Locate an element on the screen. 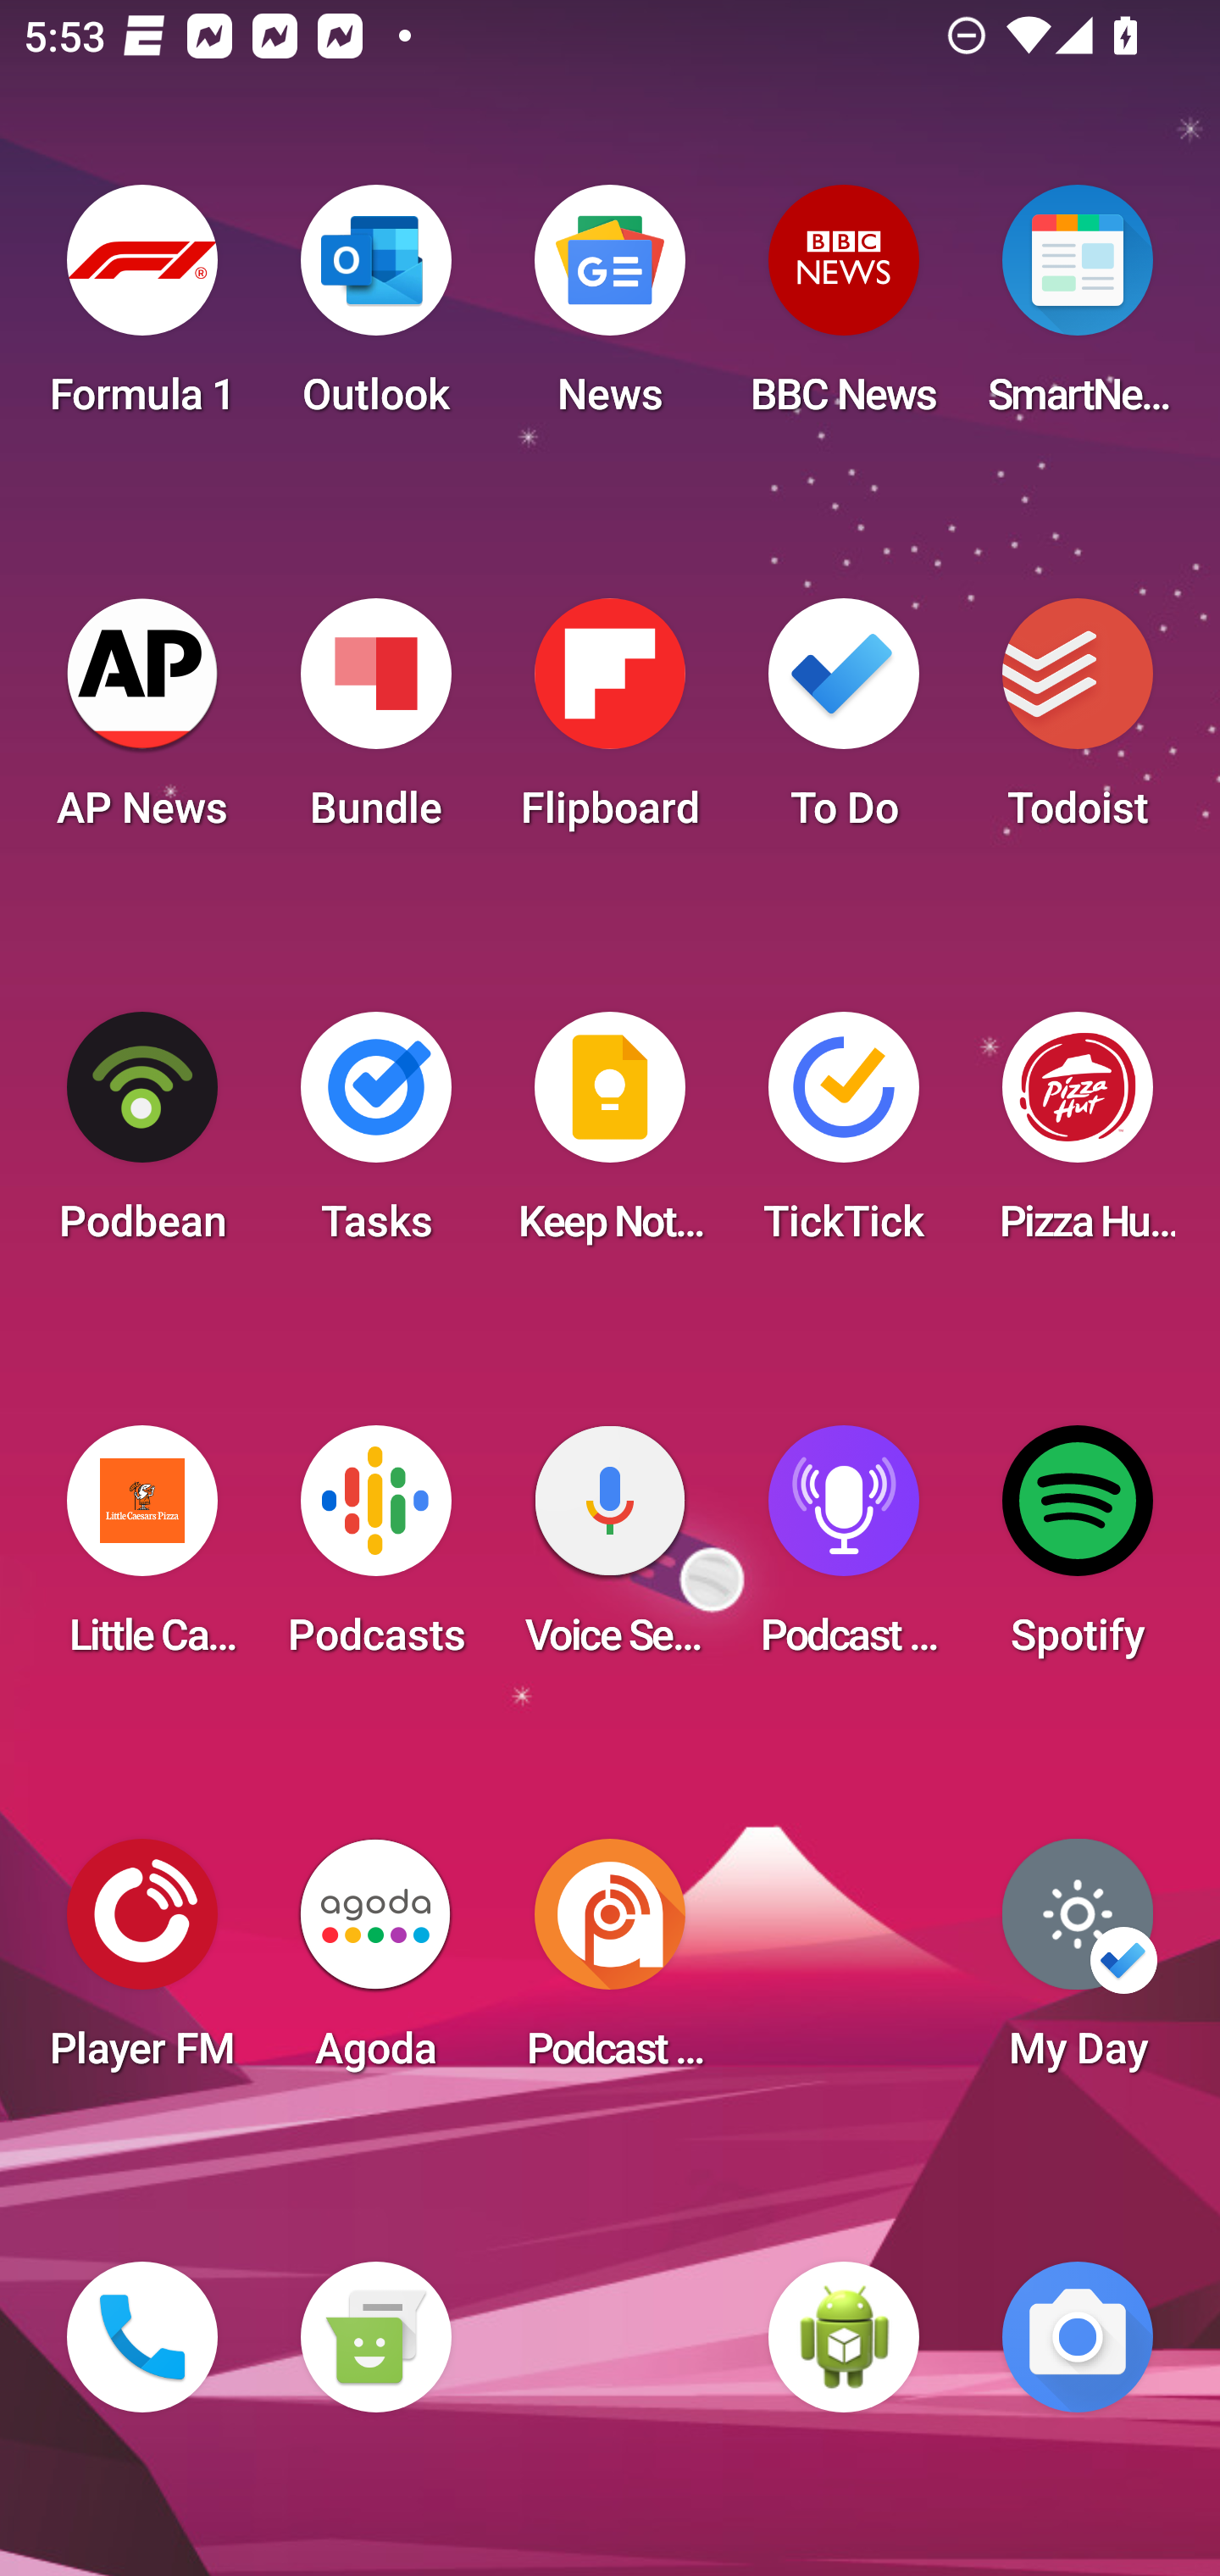  Agoda is located at coordinates (375, 1964).